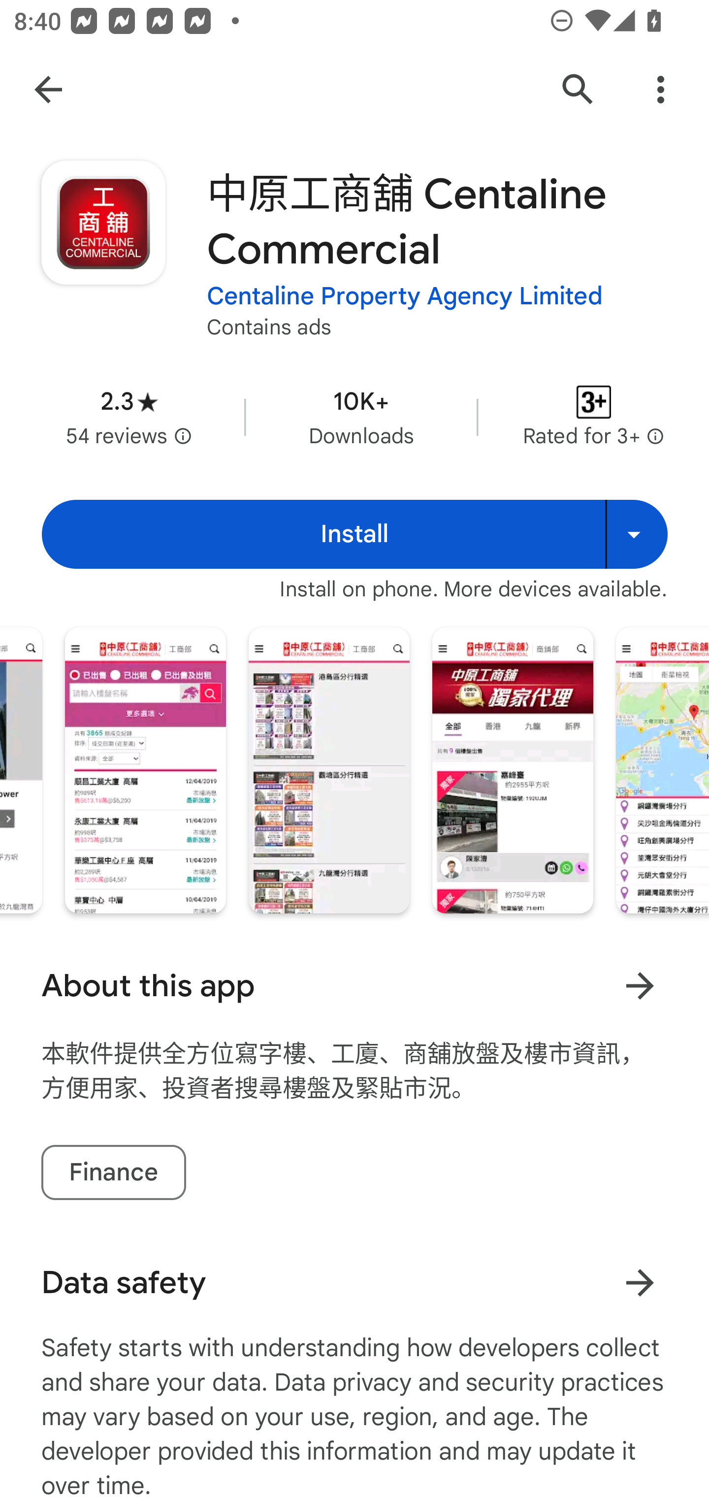  I want to click on Finance tag, so click(113, 1173).